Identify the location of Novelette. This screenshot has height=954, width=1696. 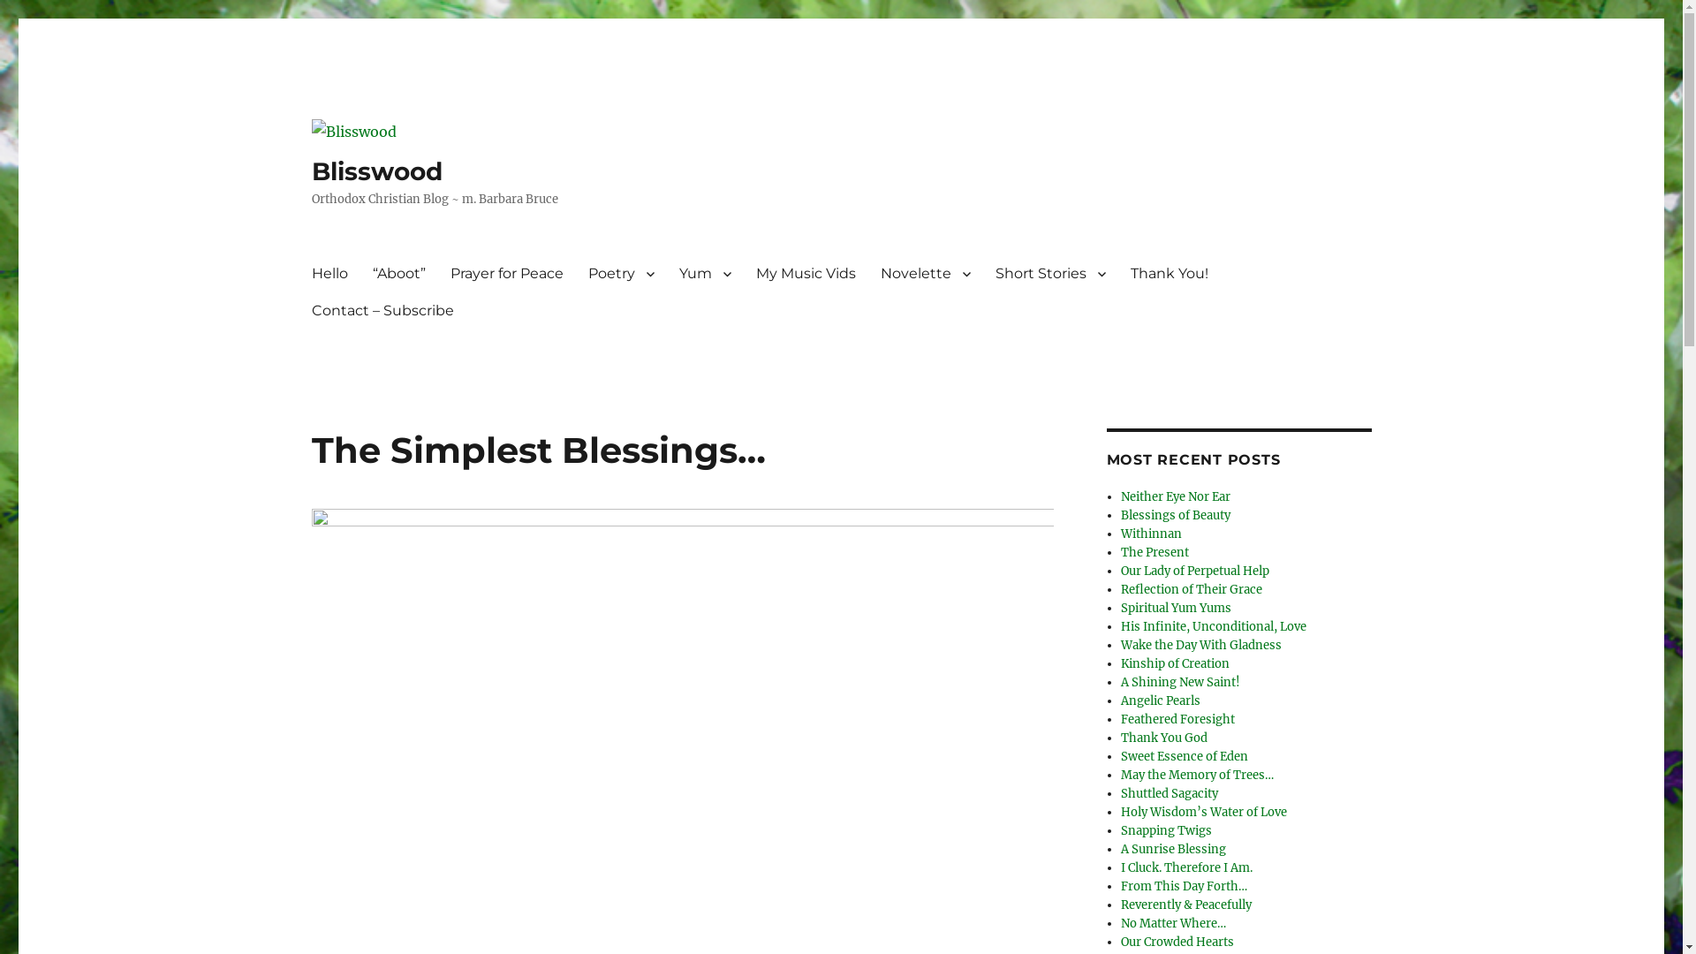
(925, 274).